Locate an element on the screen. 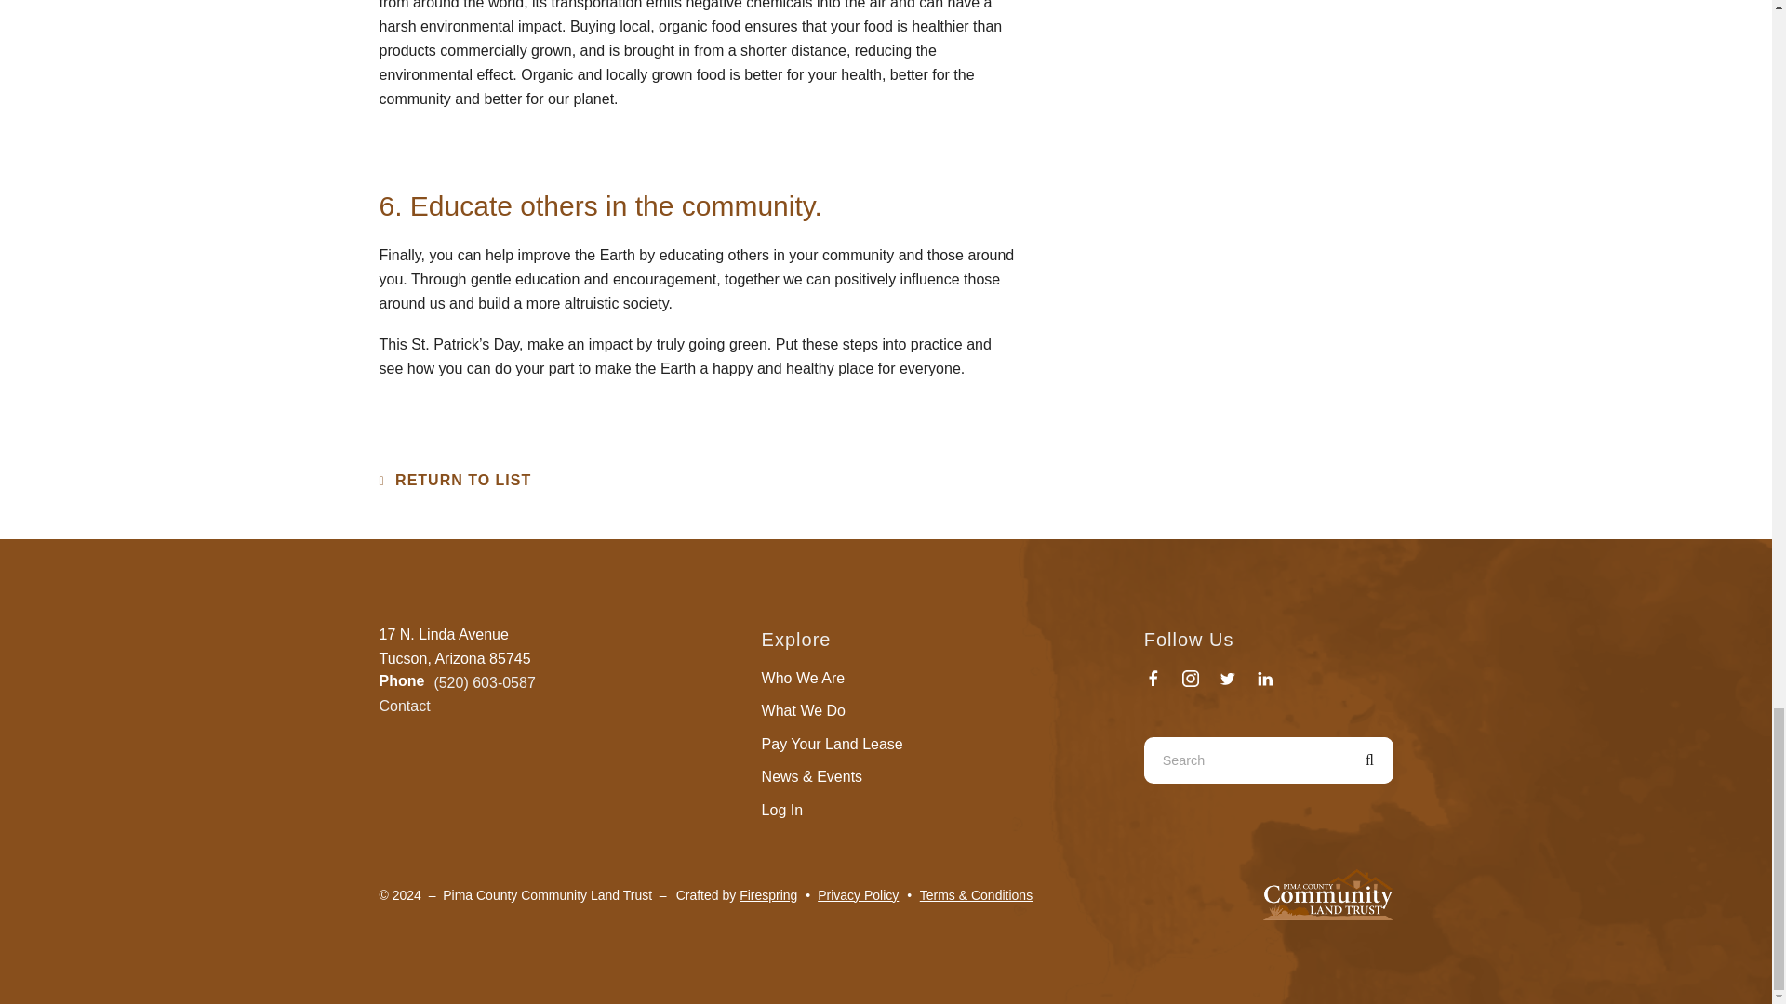 The image size is (1786, 1004). What We Do is located at coordinates (804, 710).